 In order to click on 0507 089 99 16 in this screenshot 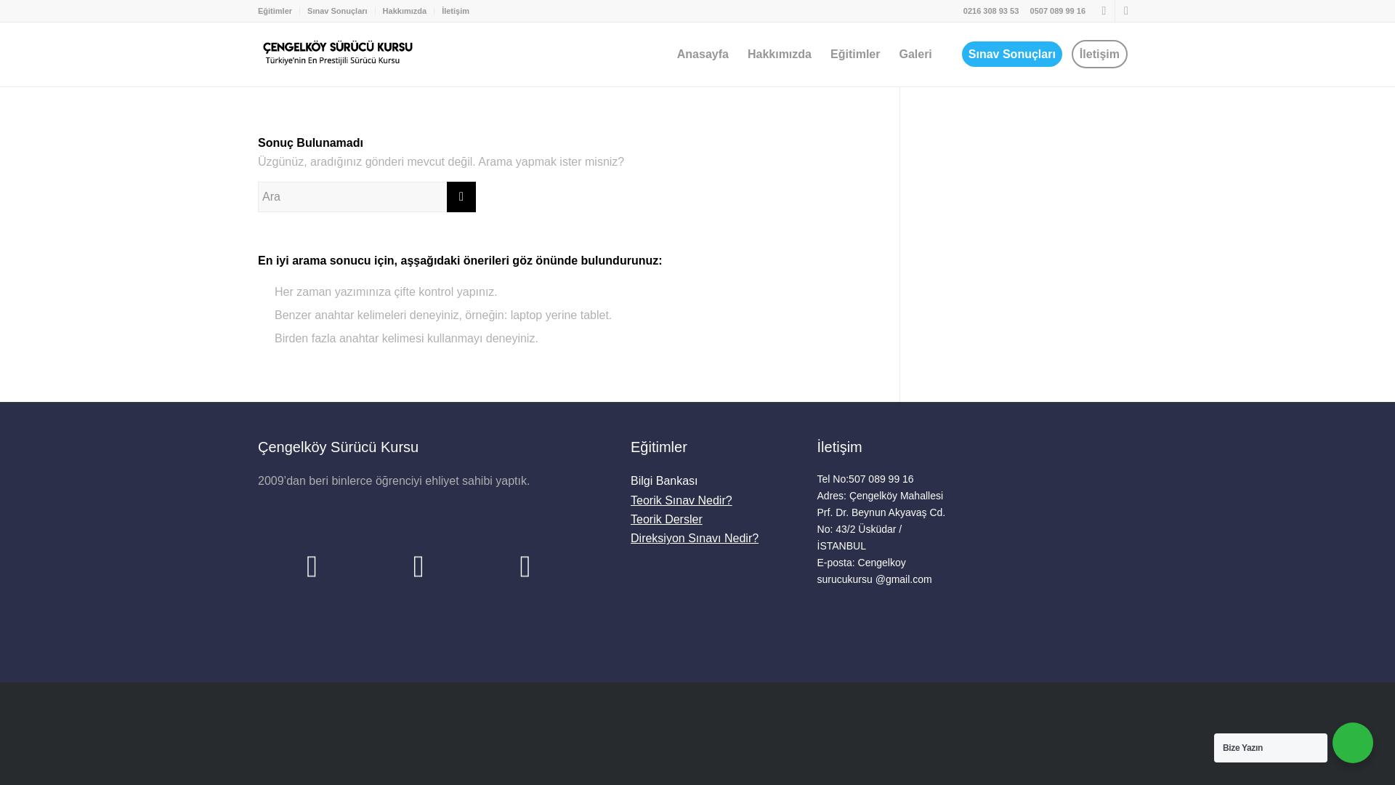, I will do `click(1058, 10)`.